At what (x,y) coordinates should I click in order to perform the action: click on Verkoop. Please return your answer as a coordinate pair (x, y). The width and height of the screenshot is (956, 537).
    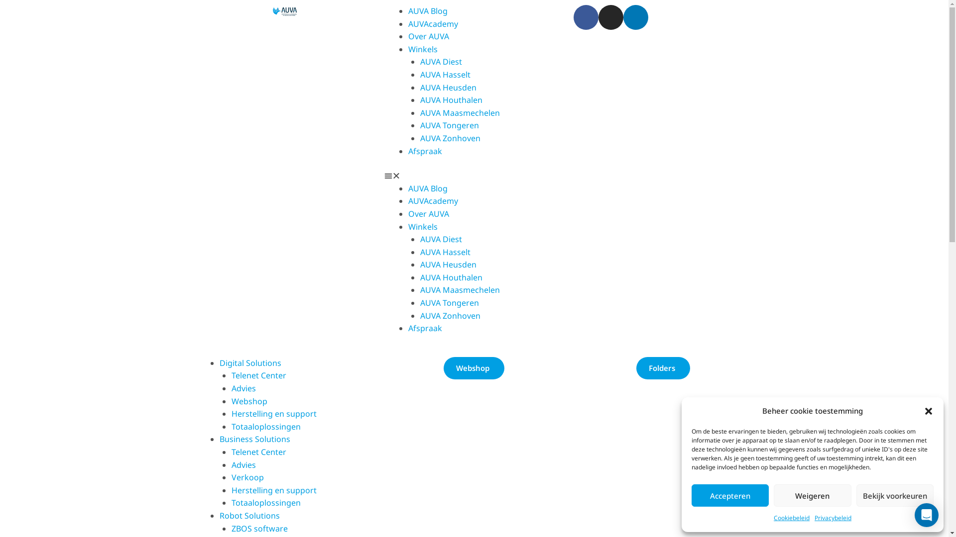
    Looking at the image, I should click on (247, 477).